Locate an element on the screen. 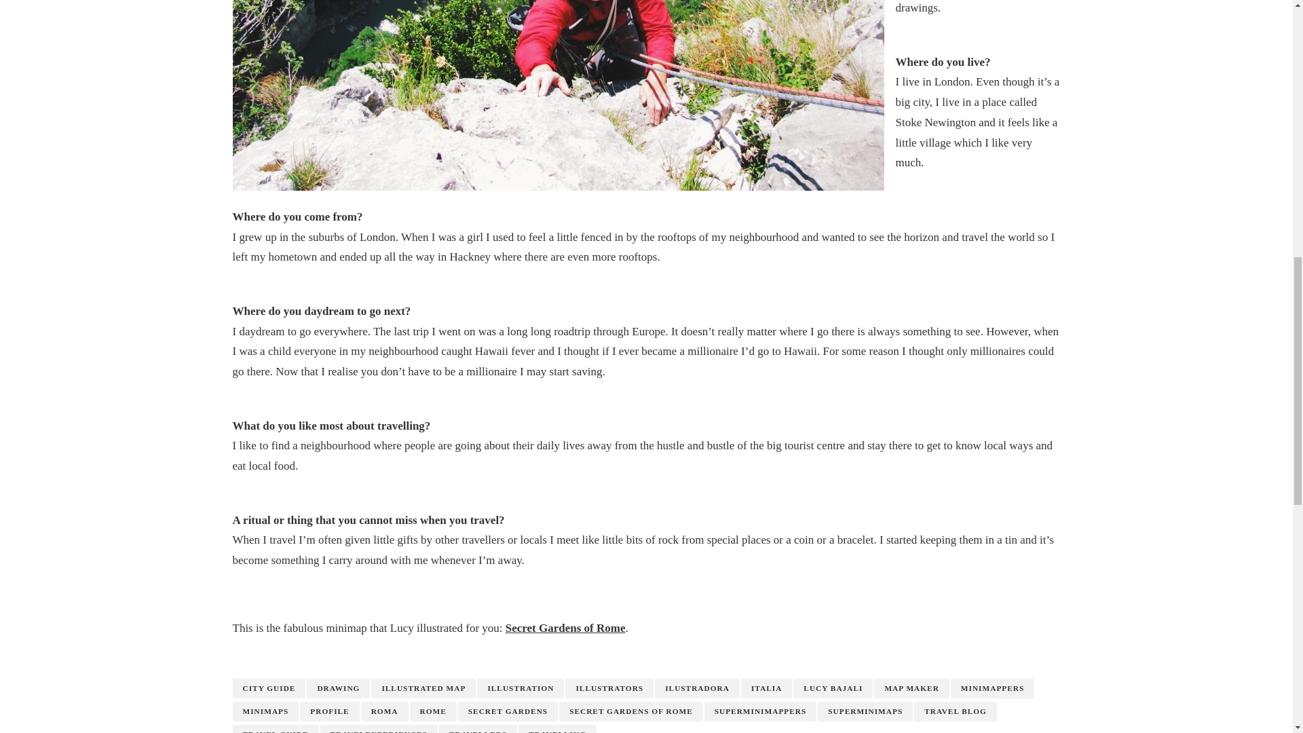 Image resolution: width=1303 pixels, height=733 pixels. CITY GUIDE is located at coordinates (268, 688).